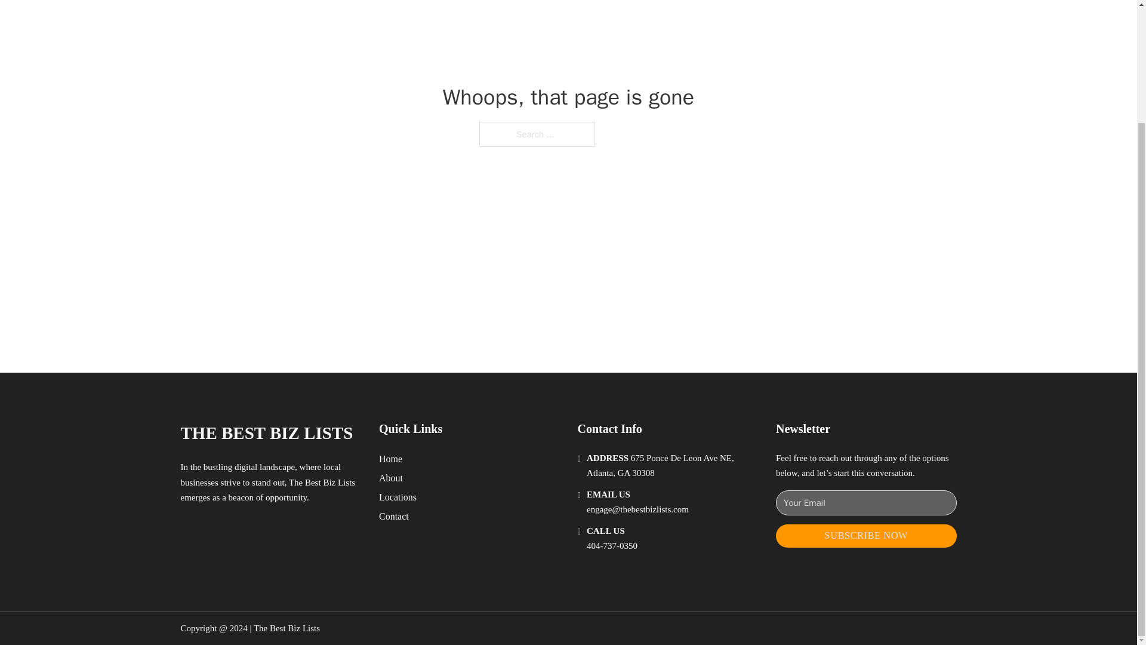 Image resolution: width=1146 pixels, height=645 pixels. Describe the element at coordinates (266, 432) in the screenshot. I see `THE BEST BIZ LISTS` at that location.